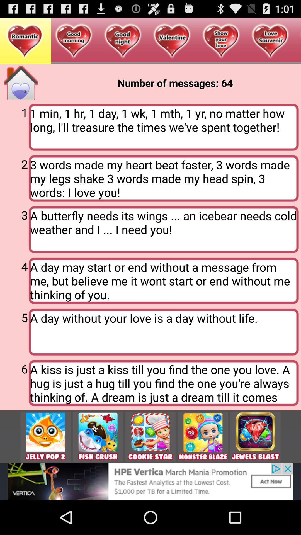  What do you see at coordinates (98, 437) in the screenshot?
I see `play fish crush` at bounding box center [98, 437].